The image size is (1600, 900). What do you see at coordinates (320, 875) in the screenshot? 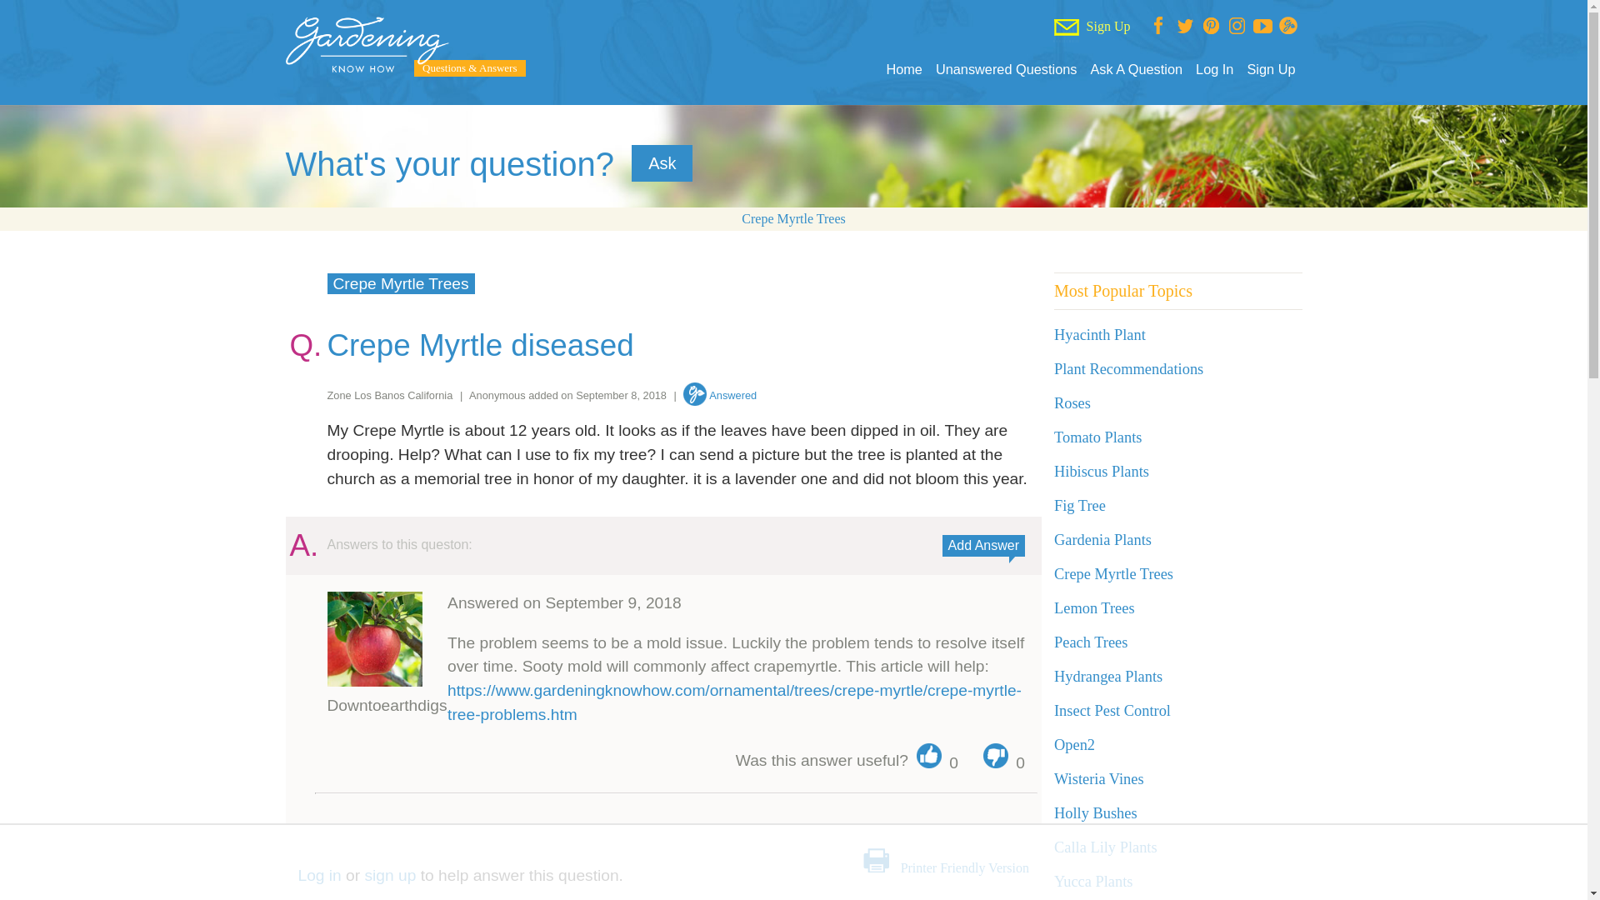
I see `Log in` at bounding box center [320, 875].